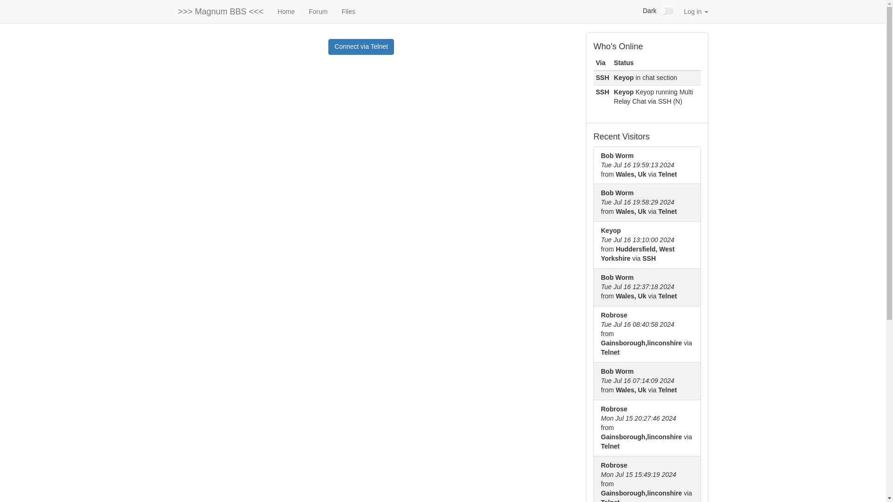  What do you see at coordinates (361, 46) in the screenshot?
I see `Connect via Telnet` at bounding box center [361, 46].